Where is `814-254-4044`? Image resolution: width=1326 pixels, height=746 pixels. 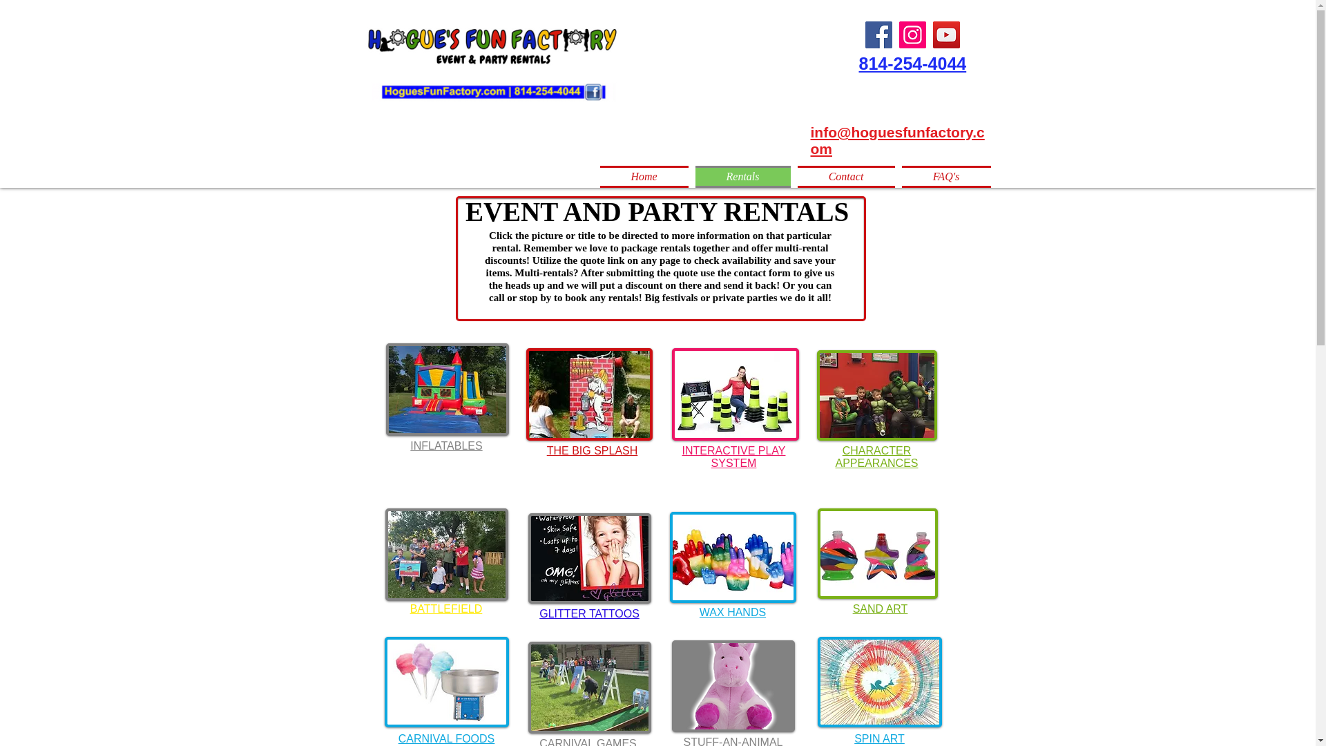 814-254-4044 is located at coordinates (913, 63).